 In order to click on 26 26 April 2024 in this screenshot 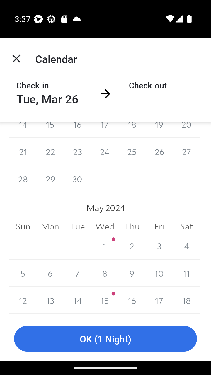, I will do `click(159, 152)`.